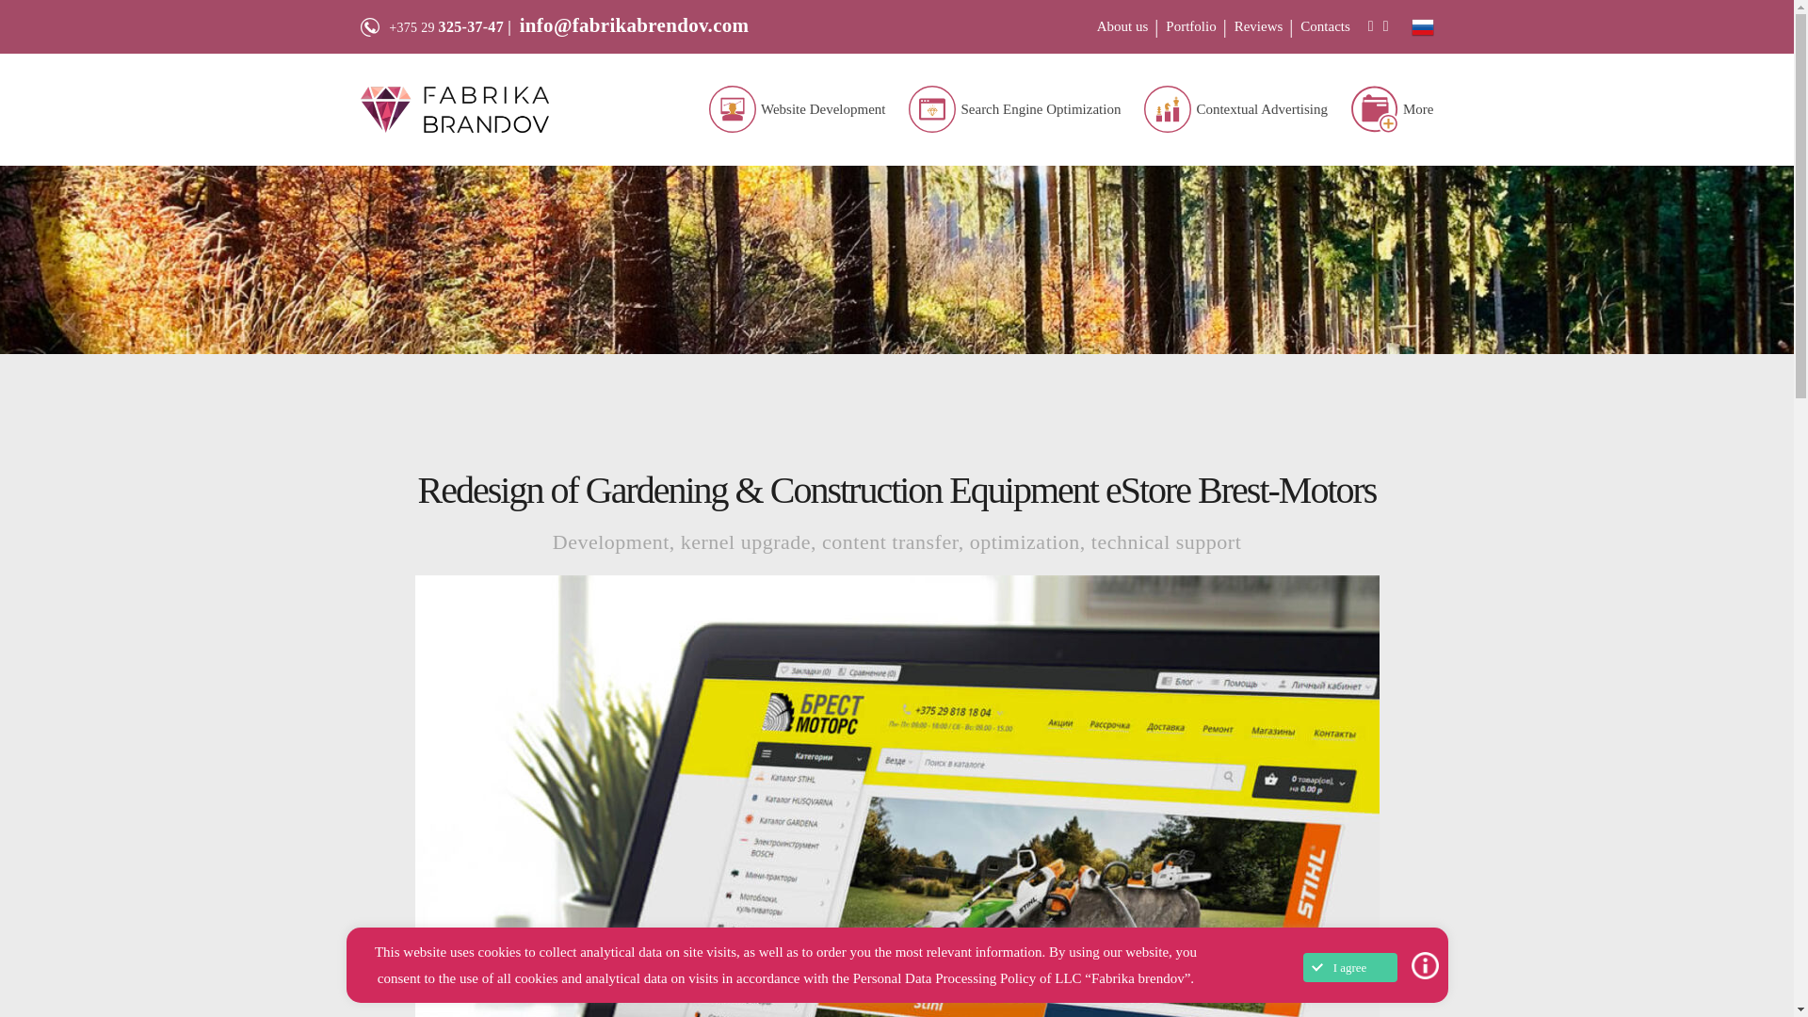 The image size is (1808, 1017). I want to click on Website Development, so click(823, 109).